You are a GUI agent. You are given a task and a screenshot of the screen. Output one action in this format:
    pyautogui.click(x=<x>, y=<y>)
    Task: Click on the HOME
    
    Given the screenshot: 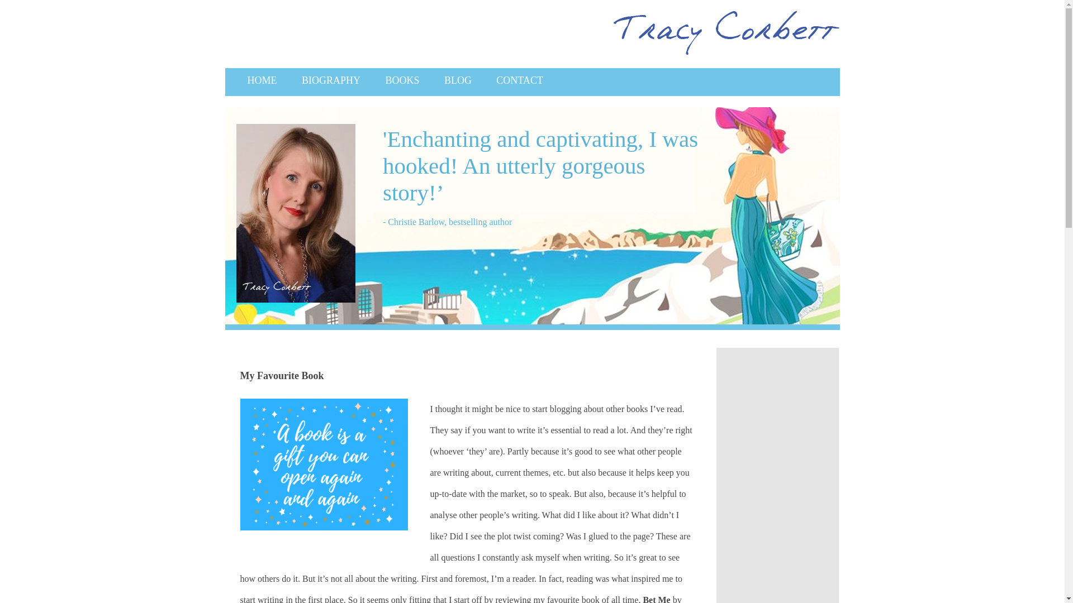 What is the action you would take?
    pyautogui.click(x=262, y=80)
    